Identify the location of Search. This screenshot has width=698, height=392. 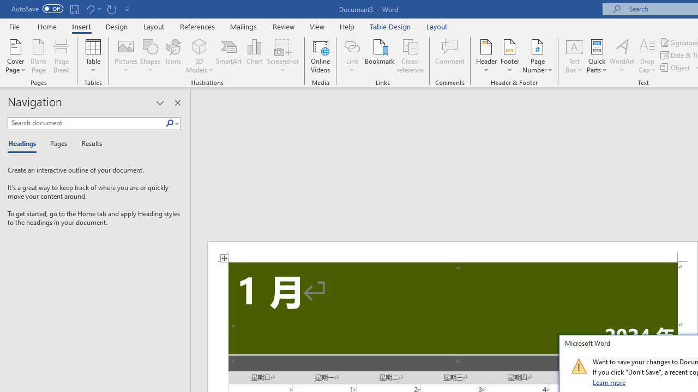
(170, 124).